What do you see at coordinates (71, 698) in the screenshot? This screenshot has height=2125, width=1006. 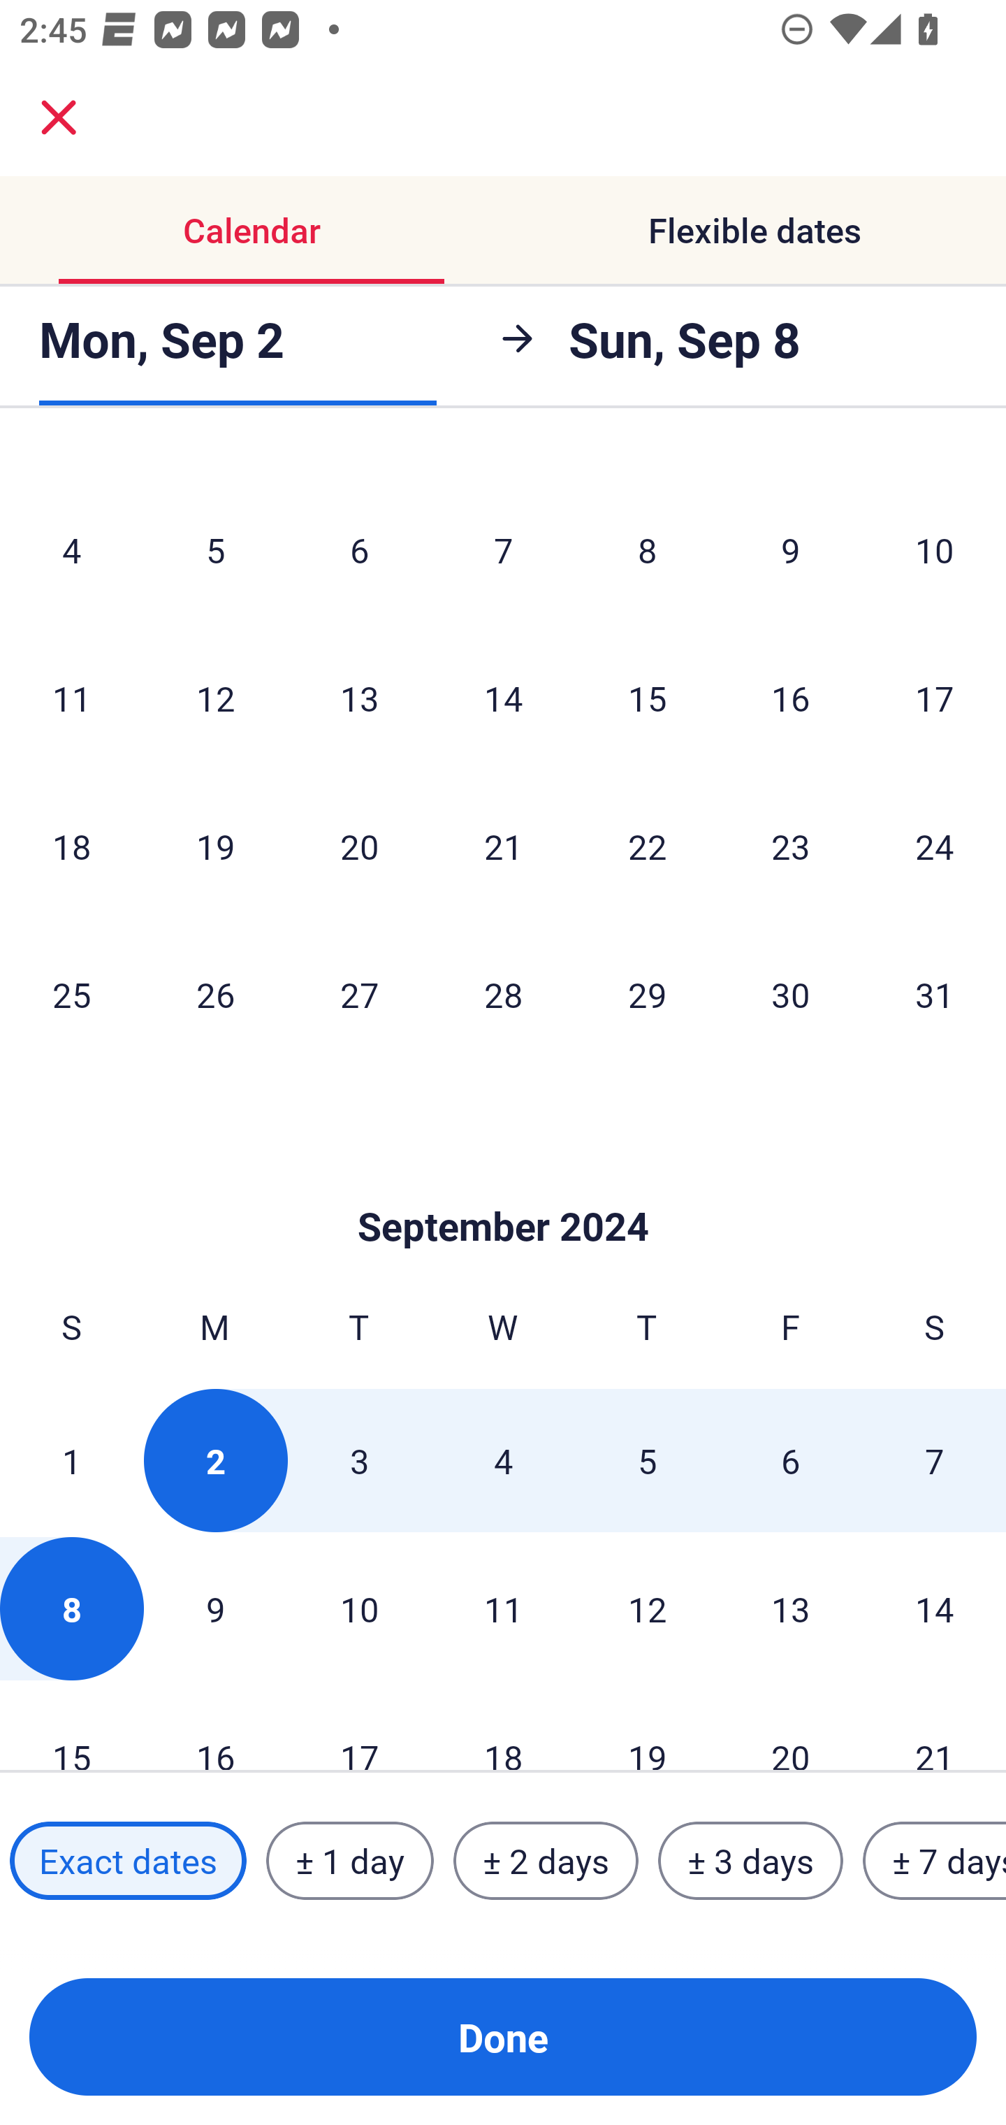 I see `11 Sunday, August 11, 2024` at bounding box center [71, 698].